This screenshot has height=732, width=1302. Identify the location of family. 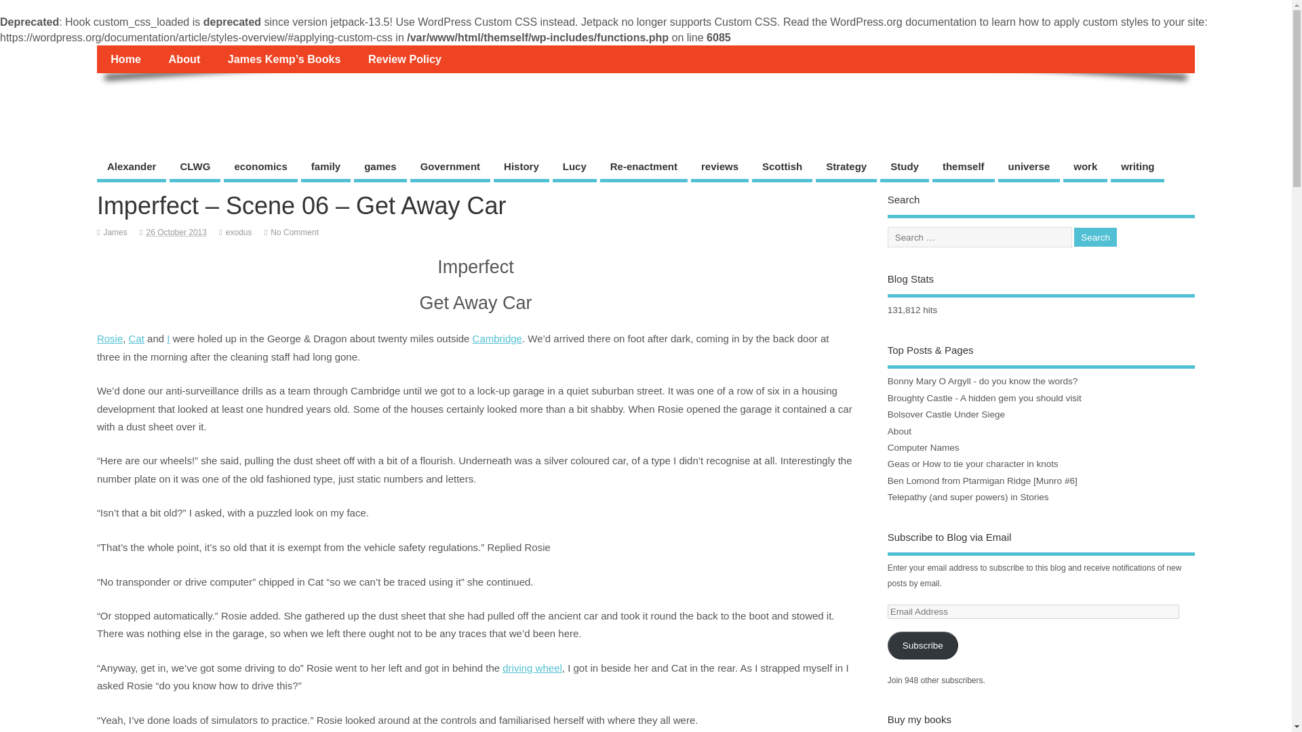
(325, 168).